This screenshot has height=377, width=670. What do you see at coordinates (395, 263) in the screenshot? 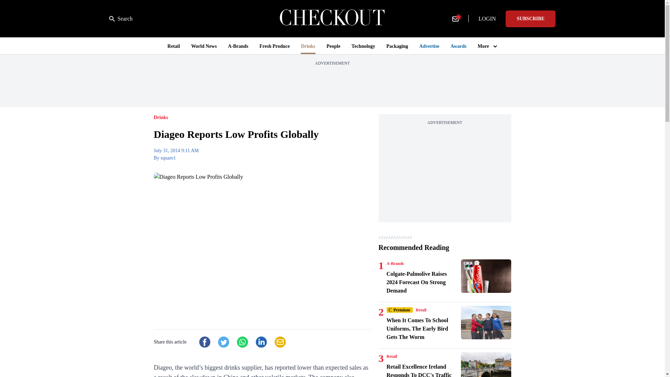
I see `A-Brands` at bounding box center [395, 263].